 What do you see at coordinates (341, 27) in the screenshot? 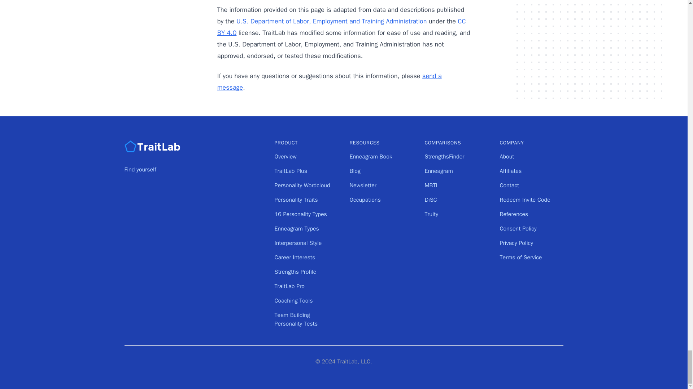
I see `CC BY 4.0` at bounding box center [341, 27].